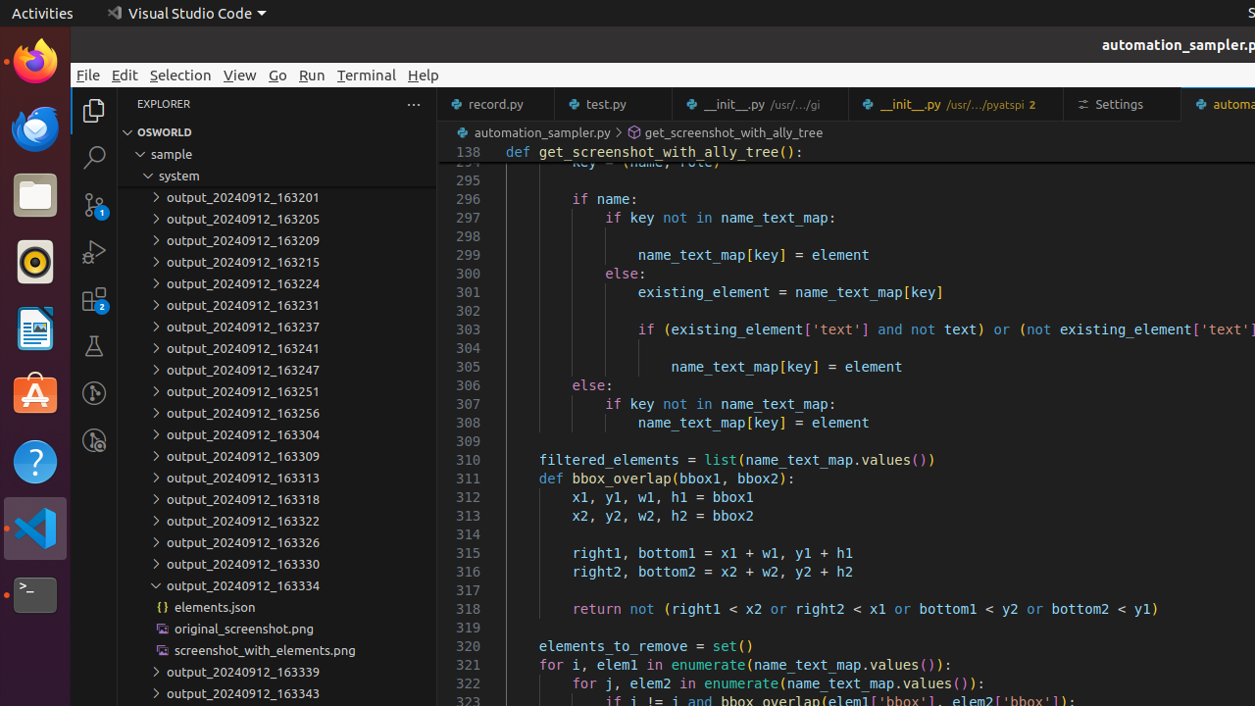  What do you see at coordinates (276, 176) in the screenshot?
I see `system` at bounding box center [276, 176].